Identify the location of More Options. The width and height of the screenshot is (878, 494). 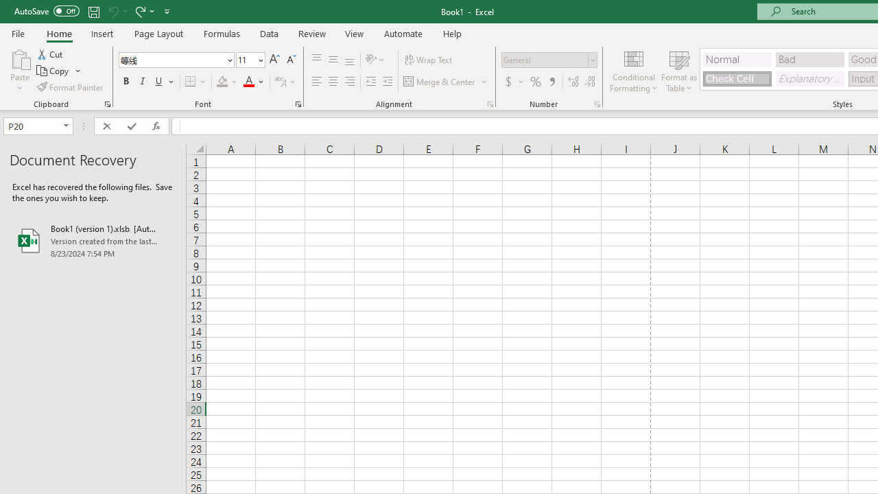
(521, 82).